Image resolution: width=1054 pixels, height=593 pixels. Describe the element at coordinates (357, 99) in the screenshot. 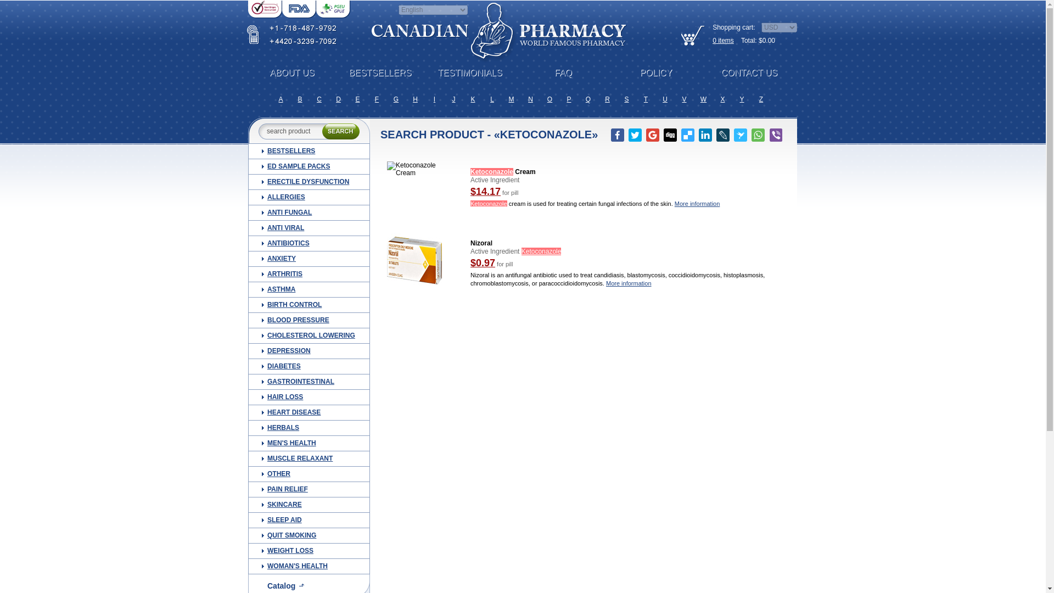

I see `E` at that location.